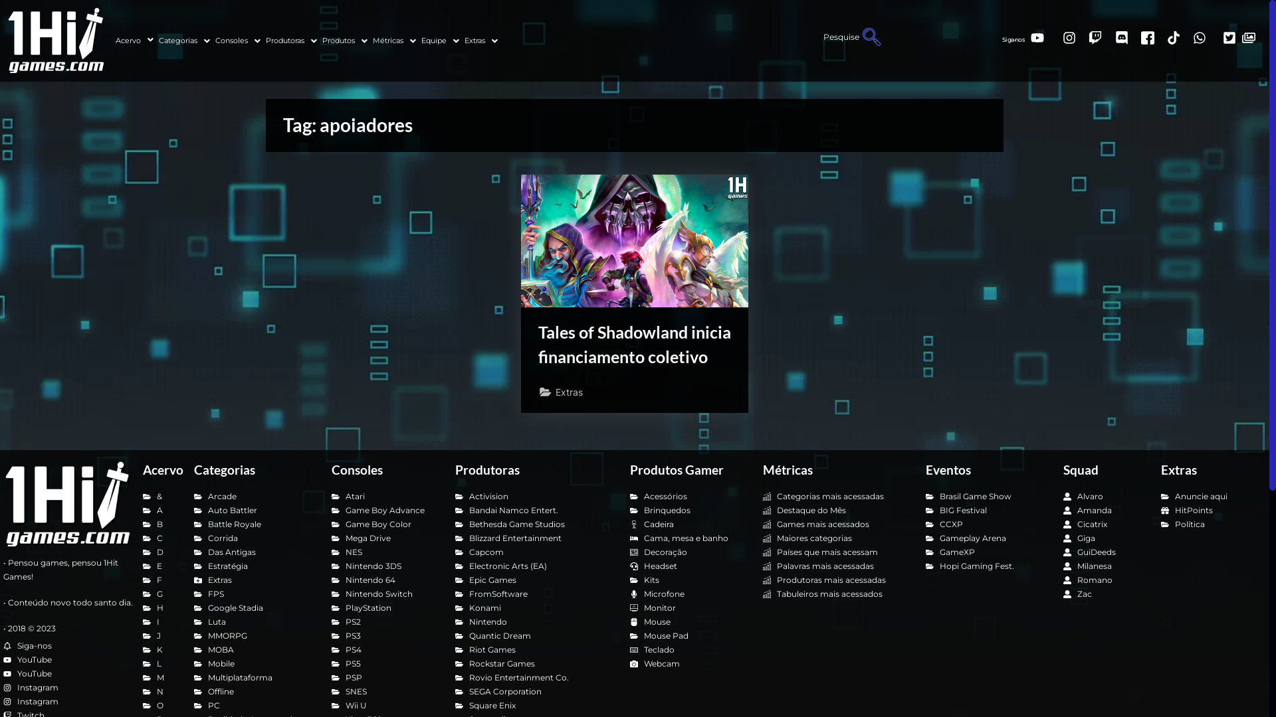 The image size is (1276, 717). Describe the element at coordinates (690, 510) in the screenshot. I see `Brinquedos` at that location.